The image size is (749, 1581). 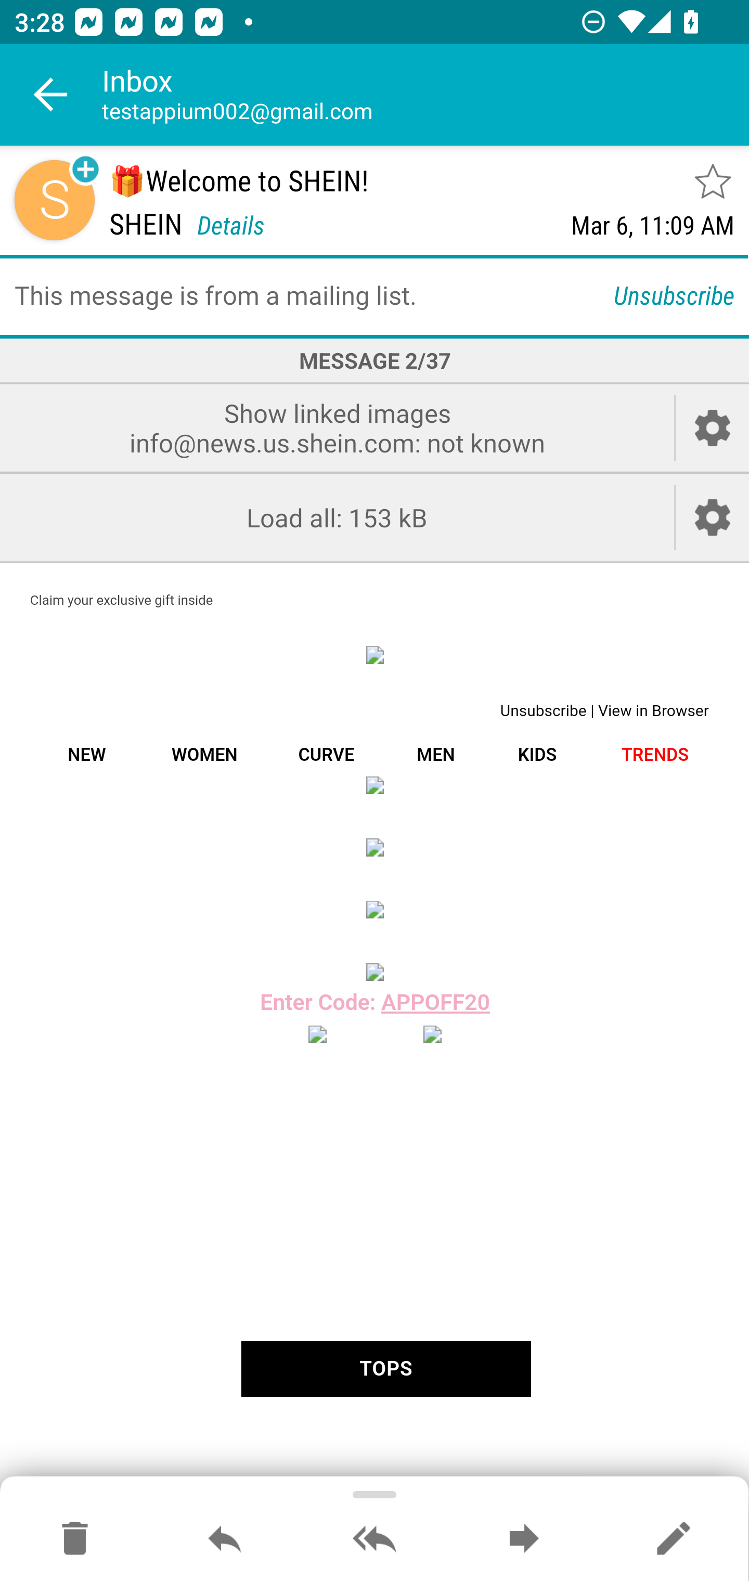 I want to click on Sender contact button, so click(x=54, y=200).